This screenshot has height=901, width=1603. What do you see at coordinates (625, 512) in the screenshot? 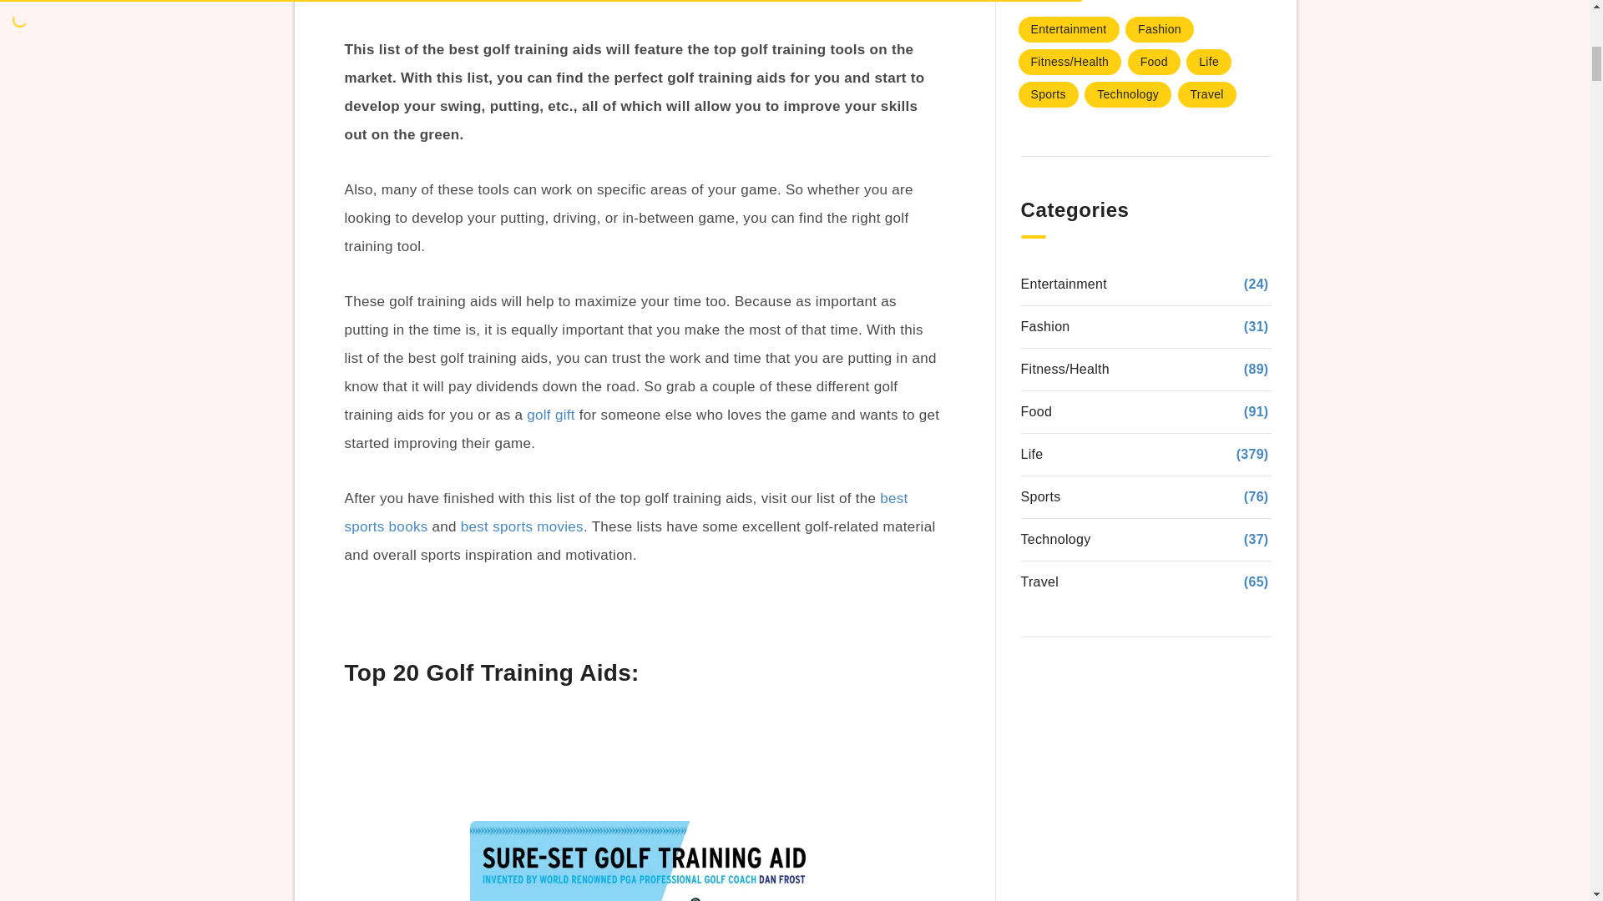
I see `best sports books` at bounding box center [625, 512].